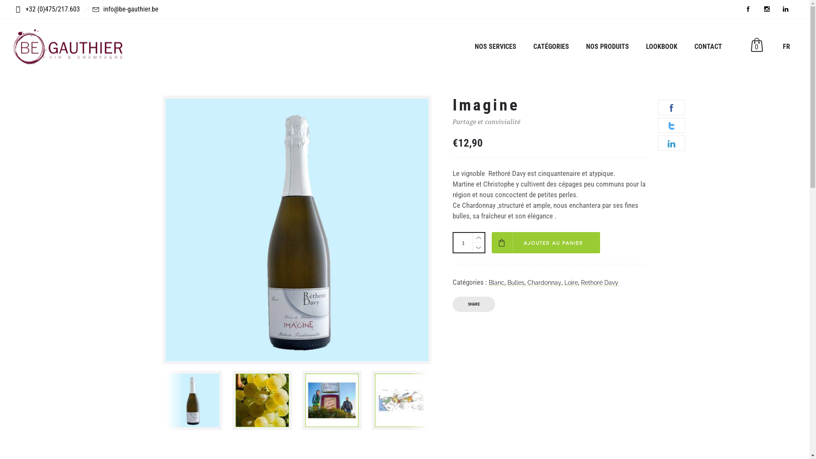 The height and width of the screenshot is (459, 816). Describe the element at coordinates (496, 47) in the screenshot. I see `NOS SERVICES` at that location.